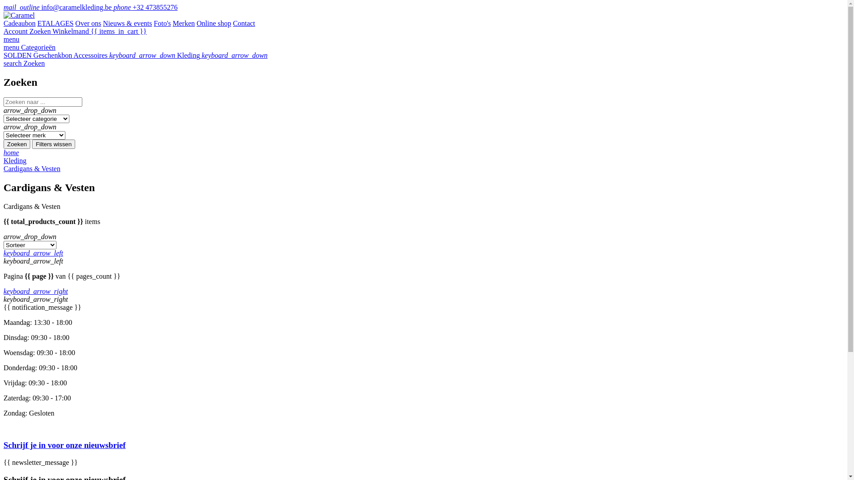  I want to click on Kleding, so click(15, 161).